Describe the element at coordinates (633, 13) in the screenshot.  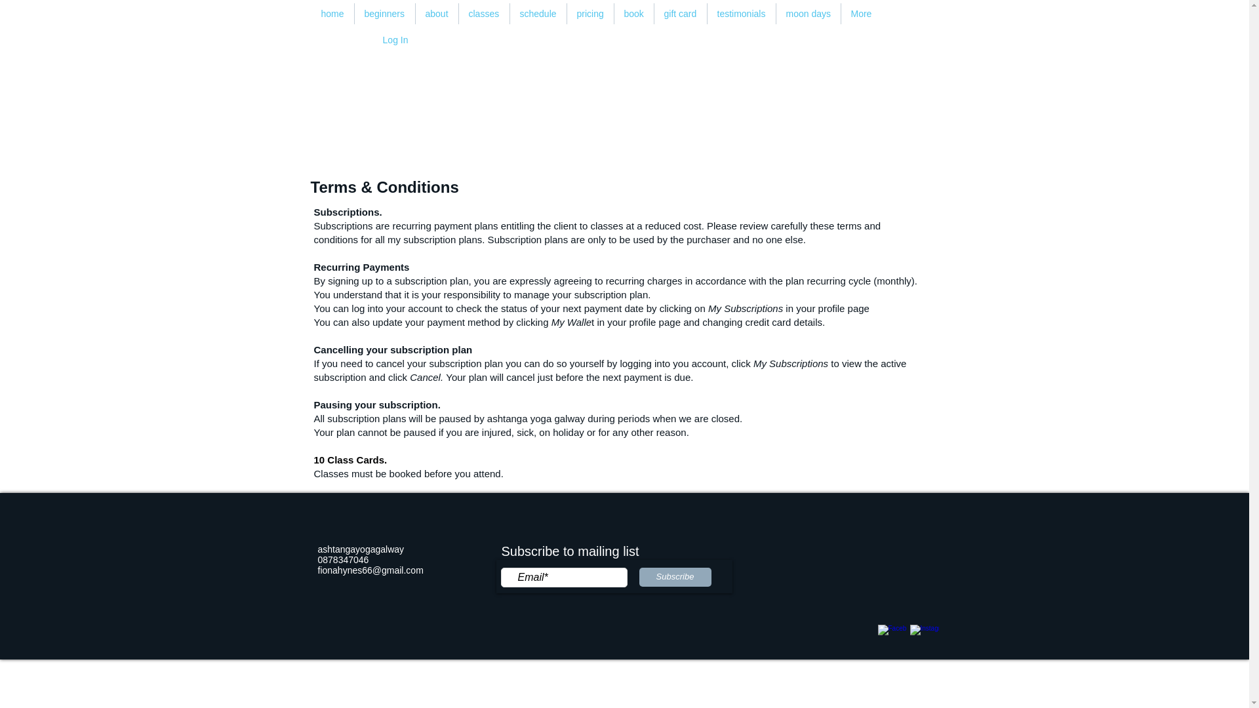
I see `book` at that location.